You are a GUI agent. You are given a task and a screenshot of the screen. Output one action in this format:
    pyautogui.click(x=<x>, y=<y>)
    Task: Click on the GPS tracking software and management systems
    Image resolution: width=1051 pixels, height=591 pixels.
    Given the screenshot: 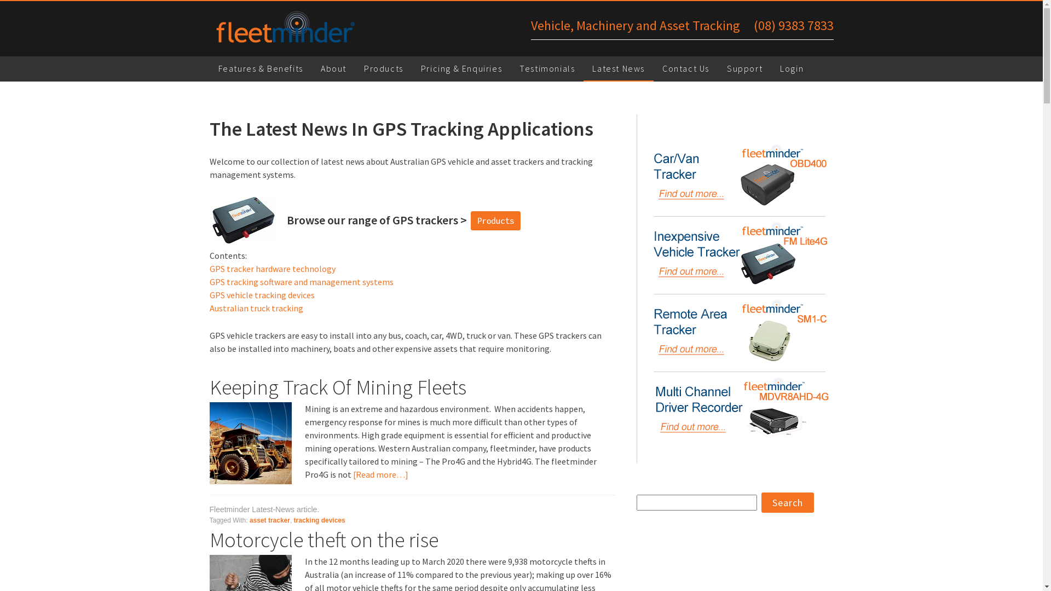 What is the action you would take?
    pyautogui.click(x=301, y=282)
    